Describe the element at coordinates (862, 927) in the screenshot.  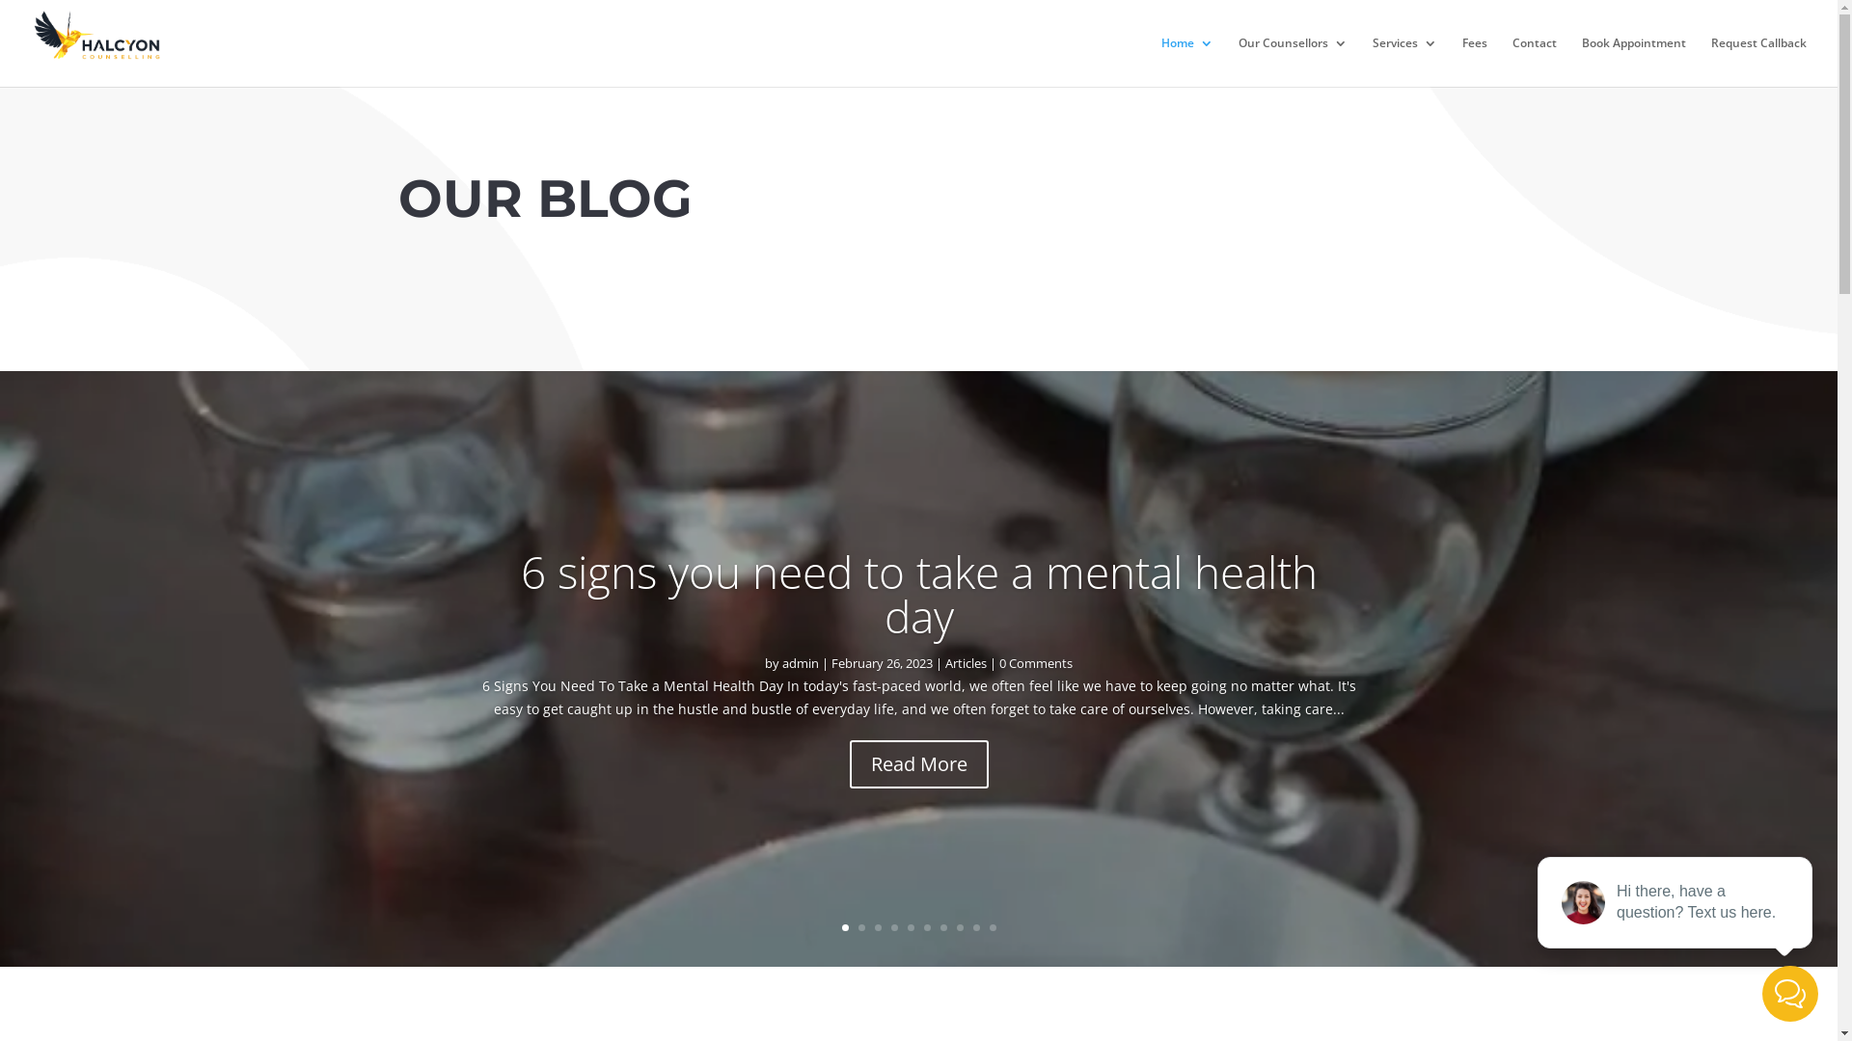
I see `2` at that location.